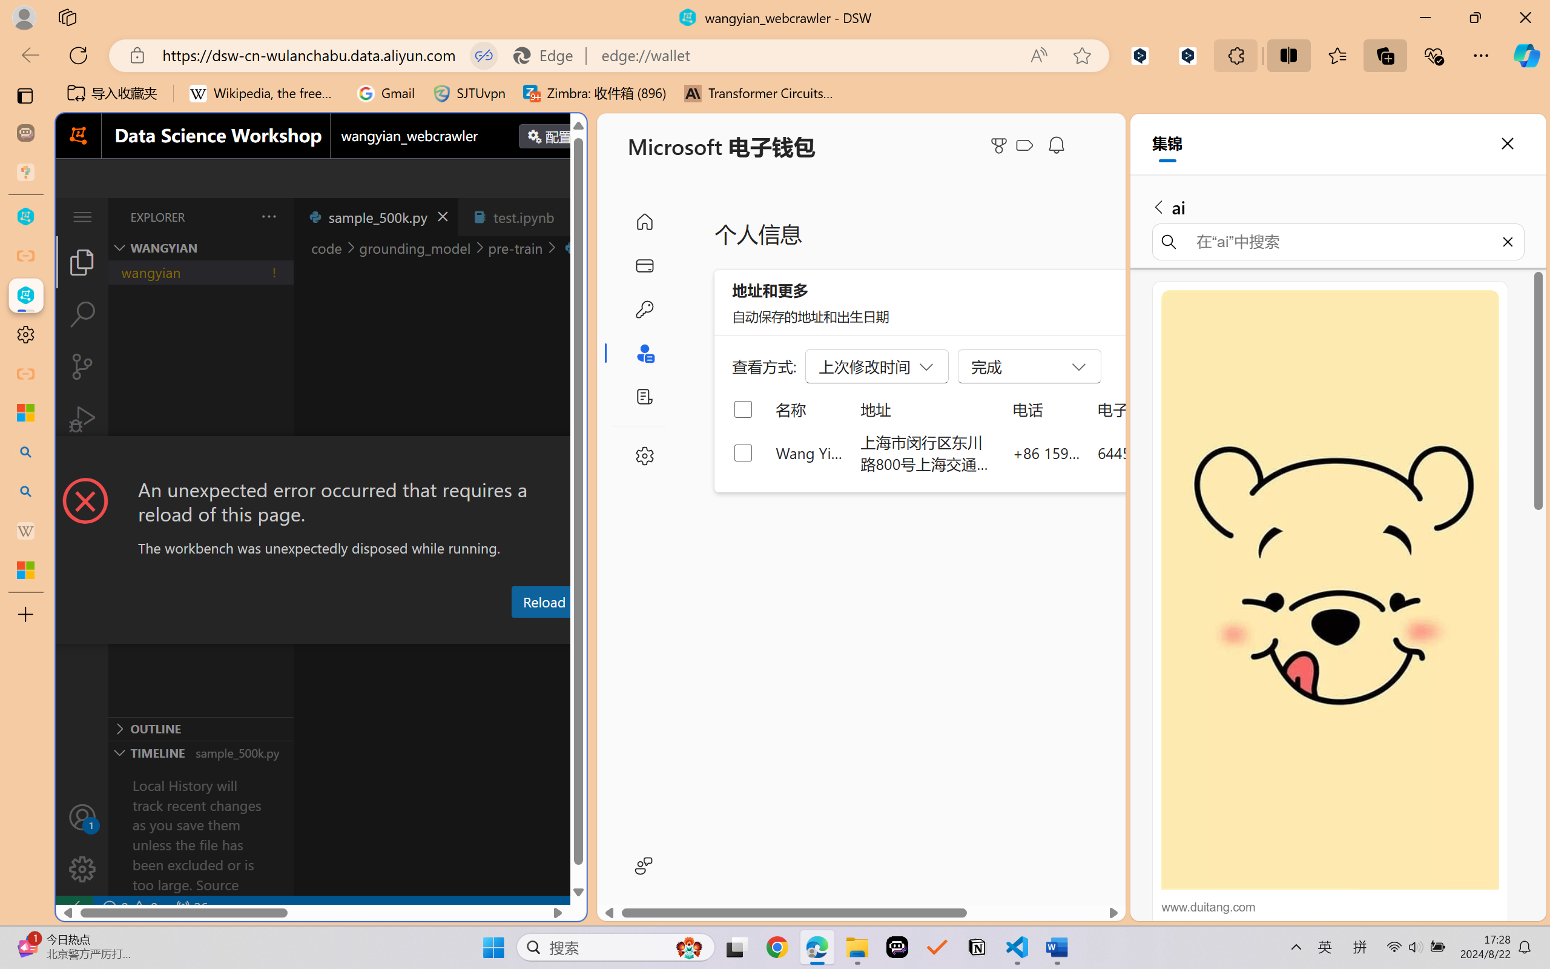  I want to click on Search (Ctrl+Shift+F), so click(82, 314).